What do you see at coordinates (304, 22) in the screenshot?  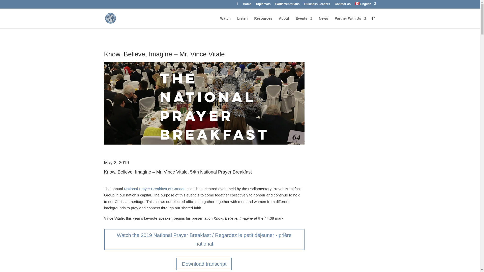 I see `Events` at bounding box center [304, 22].